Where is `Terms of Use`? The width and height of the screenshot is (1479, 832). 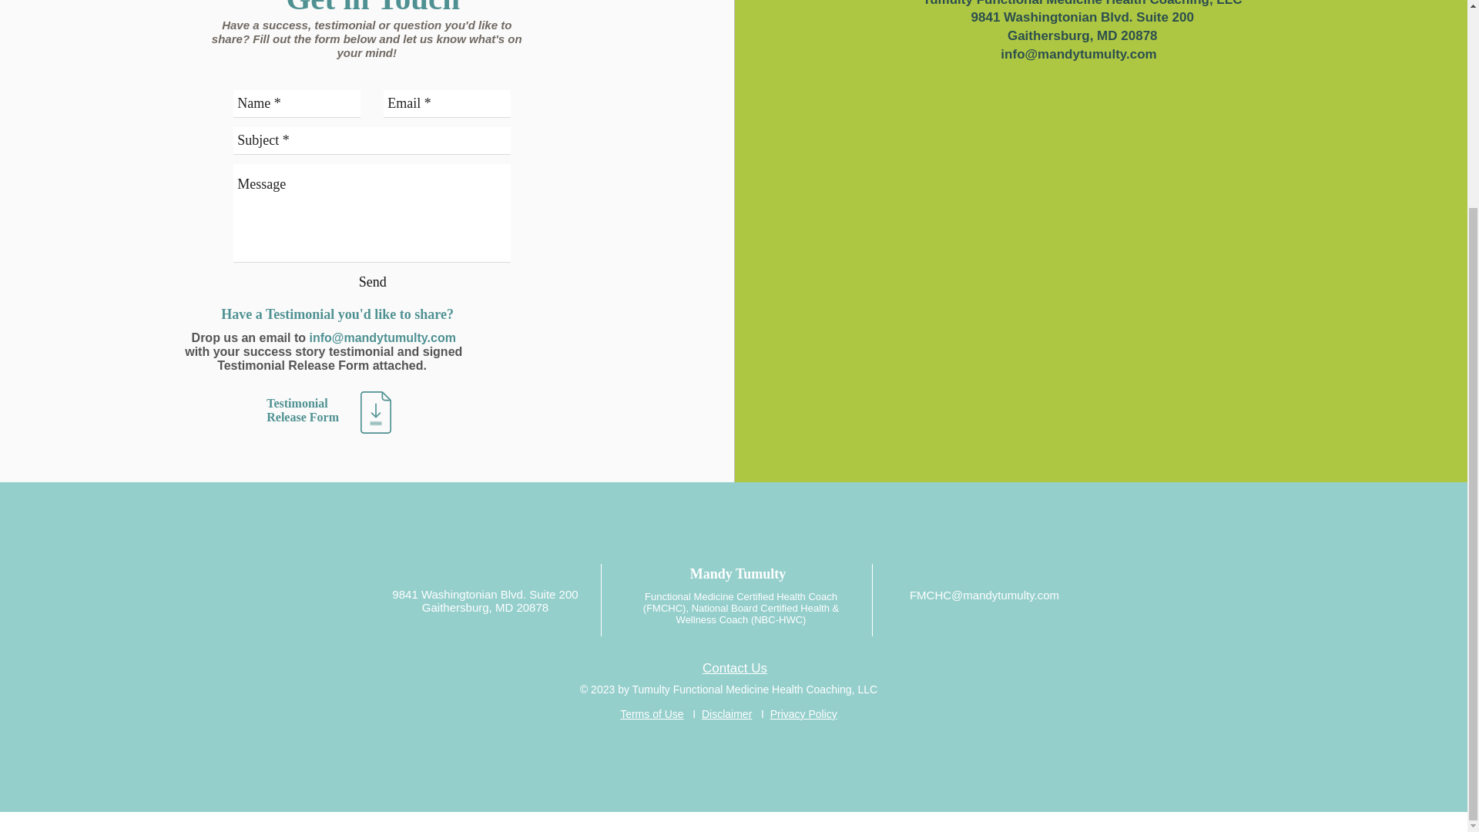 Terms of Use is located at coordinates (652, 714).